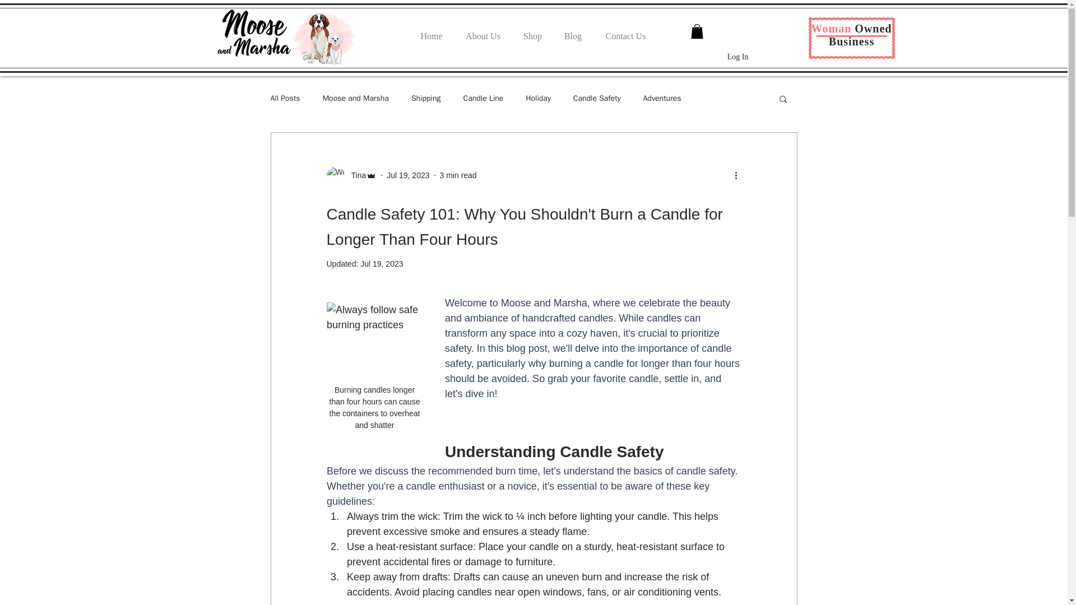  What do you see at coordinates (355, 175) in the screenshot?
I see `Tina` at bounding box center [355, 175].